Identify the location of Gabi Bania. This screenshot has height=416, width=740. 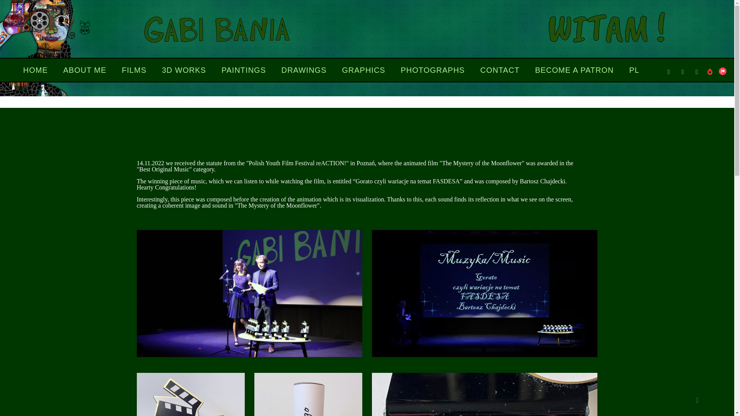
(367, 17).